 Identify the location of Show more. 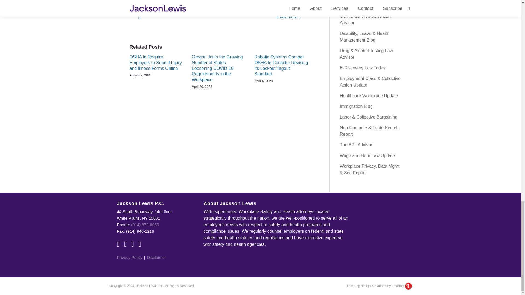
(288, 17).